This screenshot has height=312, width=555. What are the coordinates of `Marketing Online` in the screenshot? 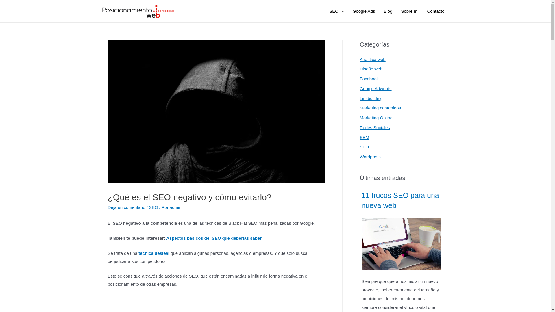 It's located at (376, 118).